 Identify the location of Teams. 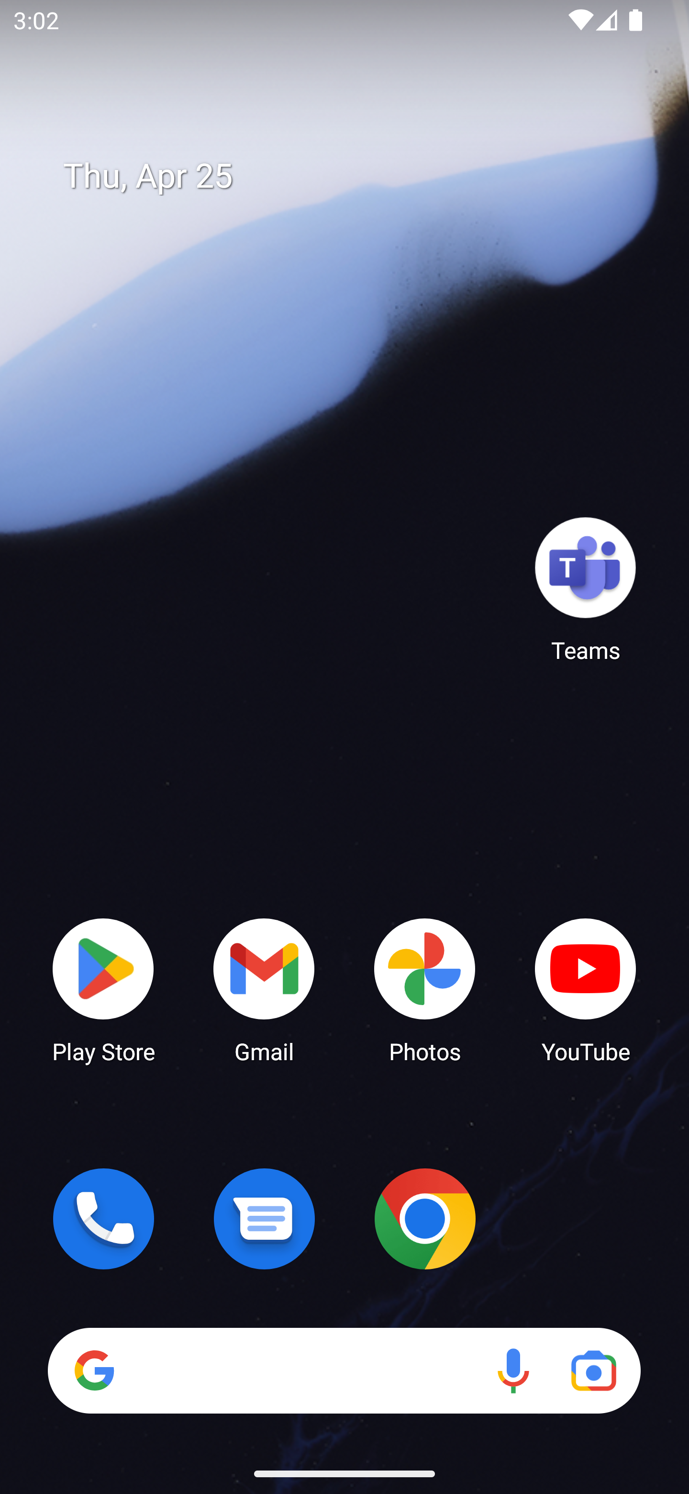
(586, 589).